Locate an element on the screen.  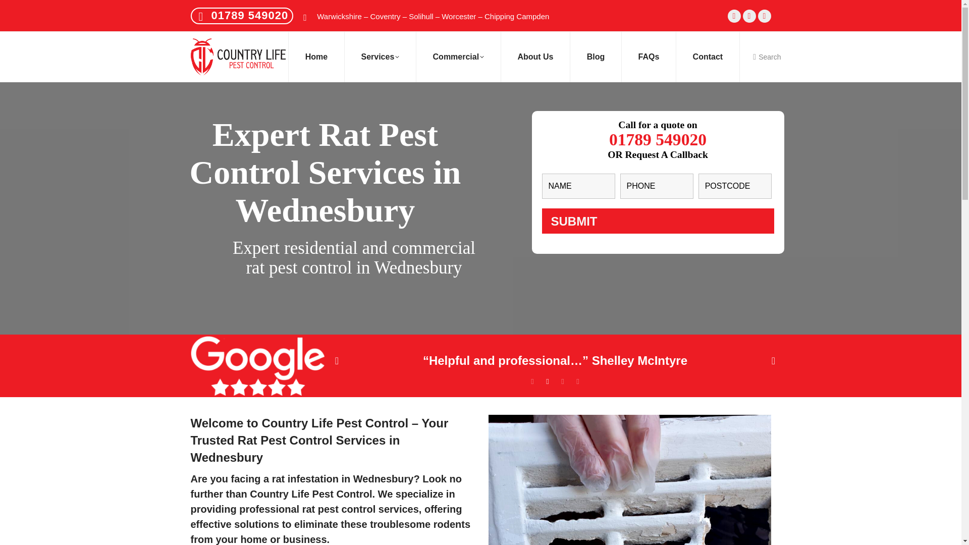
Blog is located at coordinates (596, 57).